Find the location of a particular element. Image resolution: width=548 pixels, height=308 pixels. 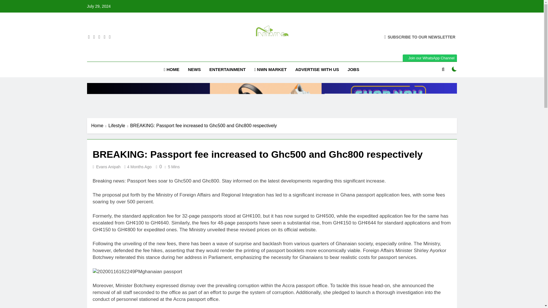

ENTERTAINMENT is located at coordinates (227, 70).